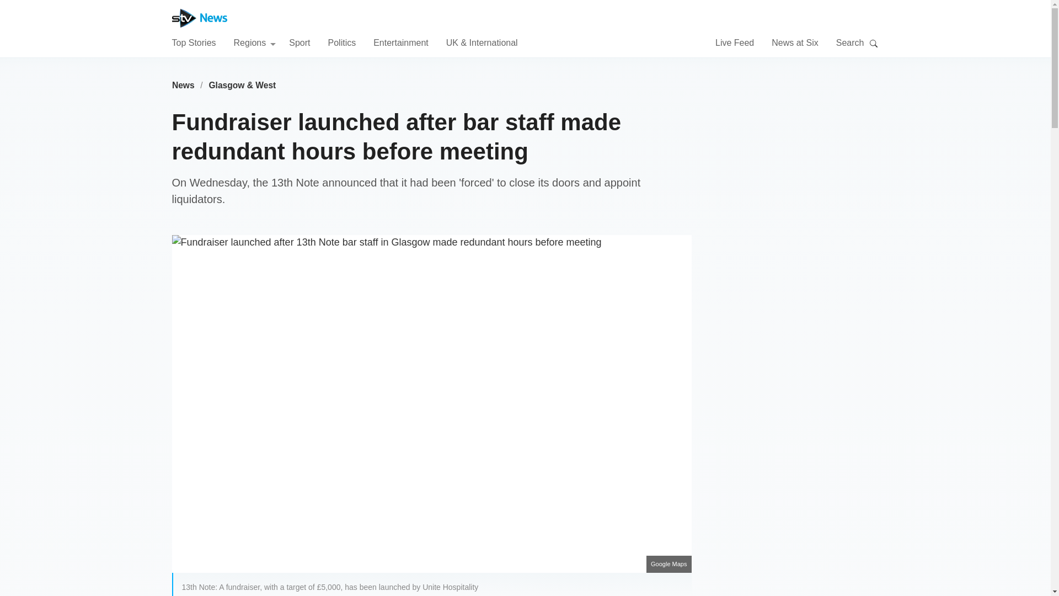  I want to click on News at Six, so click(794, 42).